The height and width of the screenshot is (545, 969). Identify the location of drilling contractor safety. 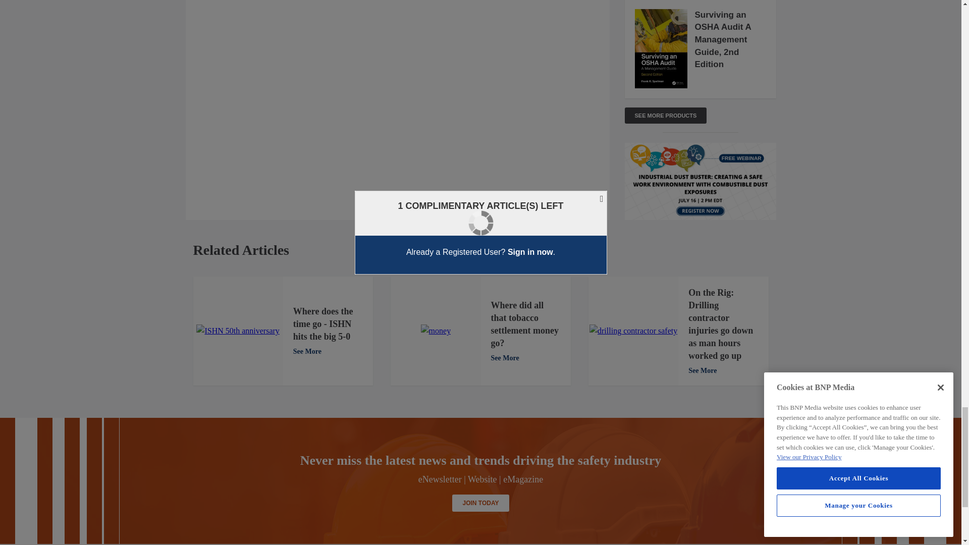
(633, 331).